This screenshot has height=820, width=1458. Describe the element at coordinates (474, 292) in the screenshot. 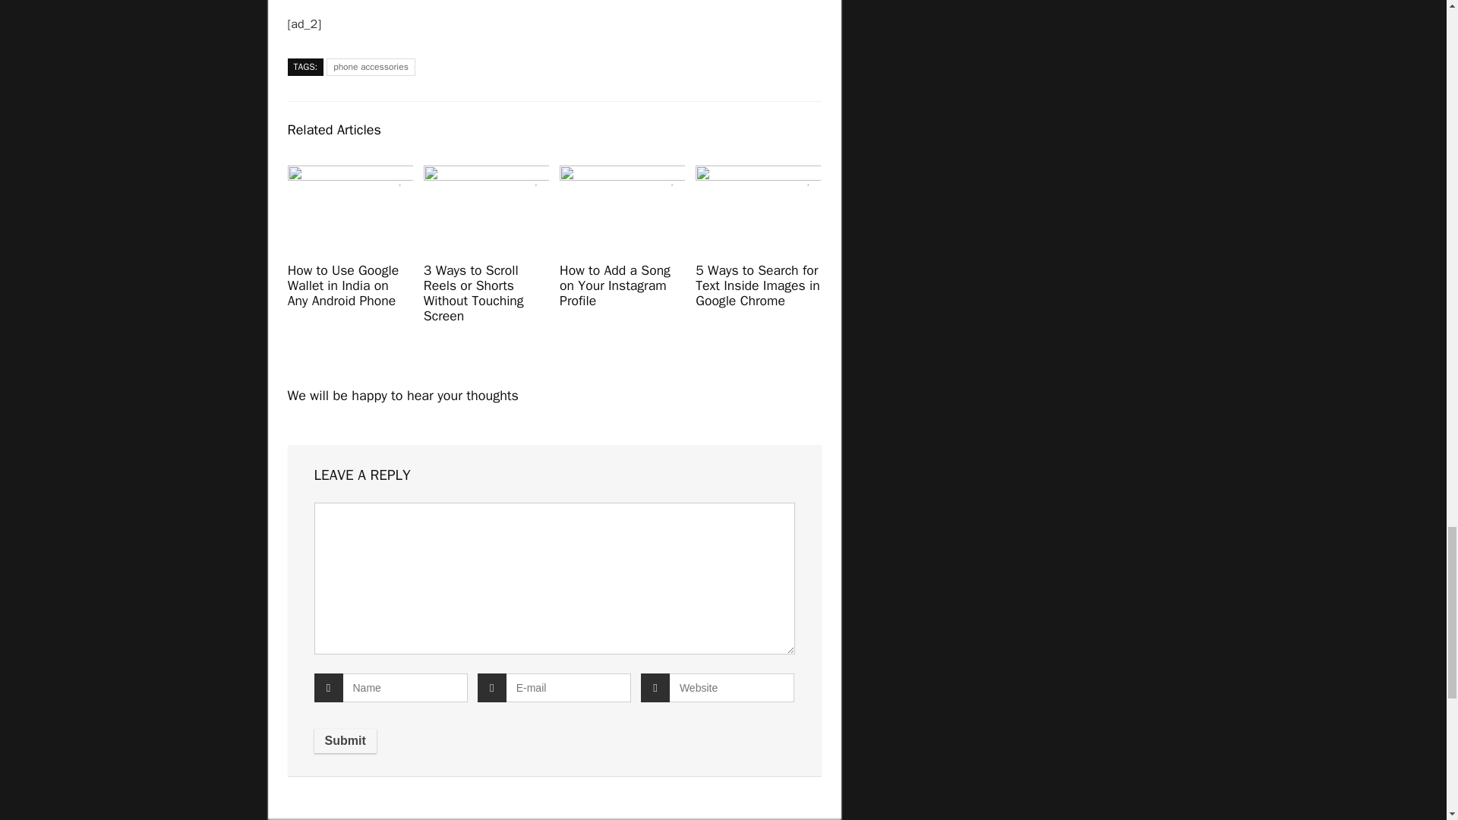

I see `3 Ways to Scroll Reels or Shorts Without Touching Screen` at that location.